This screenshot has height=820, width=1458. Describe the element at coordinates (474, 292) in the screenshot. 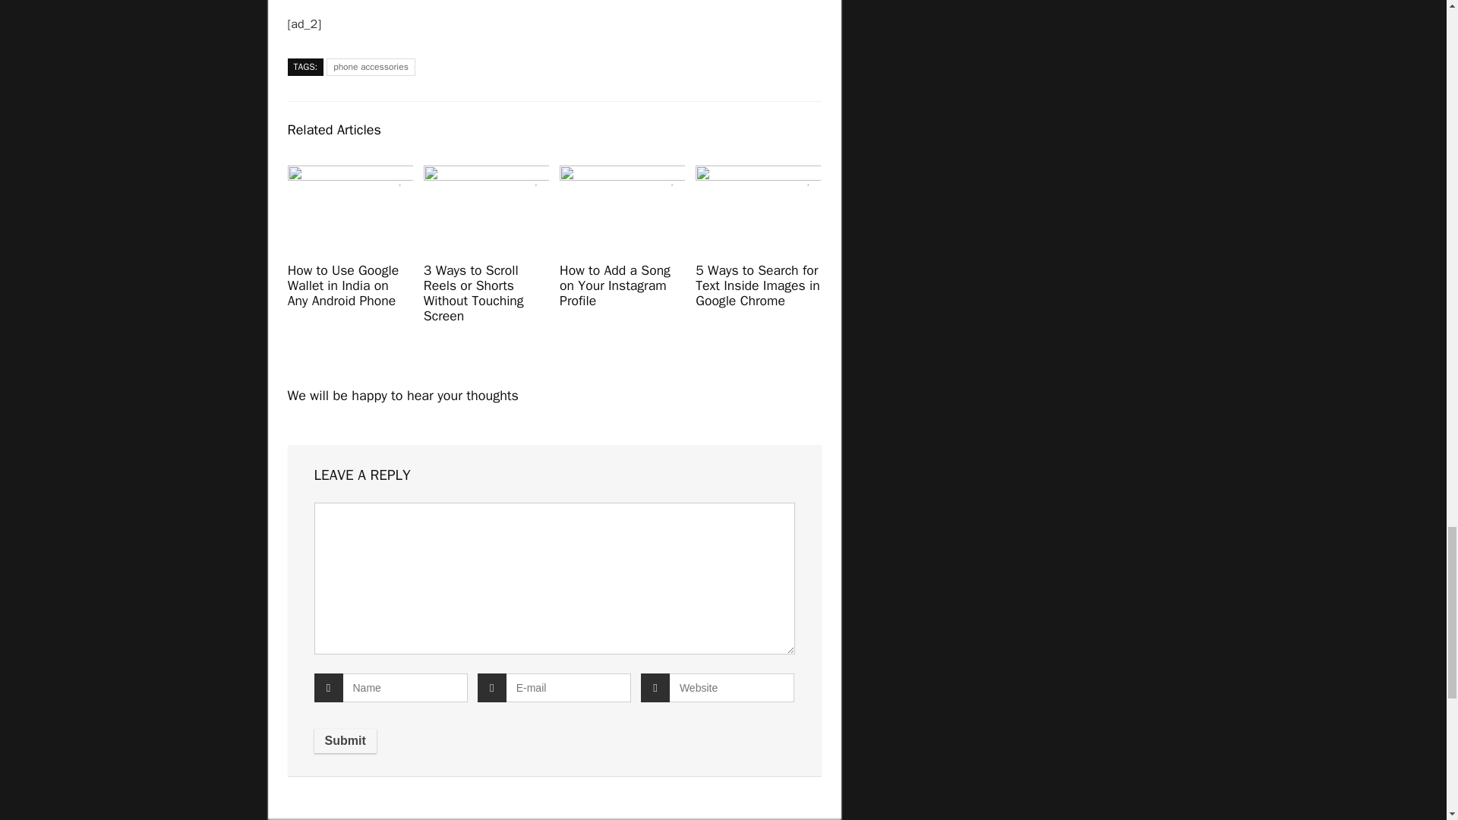

I see `3 Ways to Scroll Reels or Shorts Without Touching Screen` at that location.